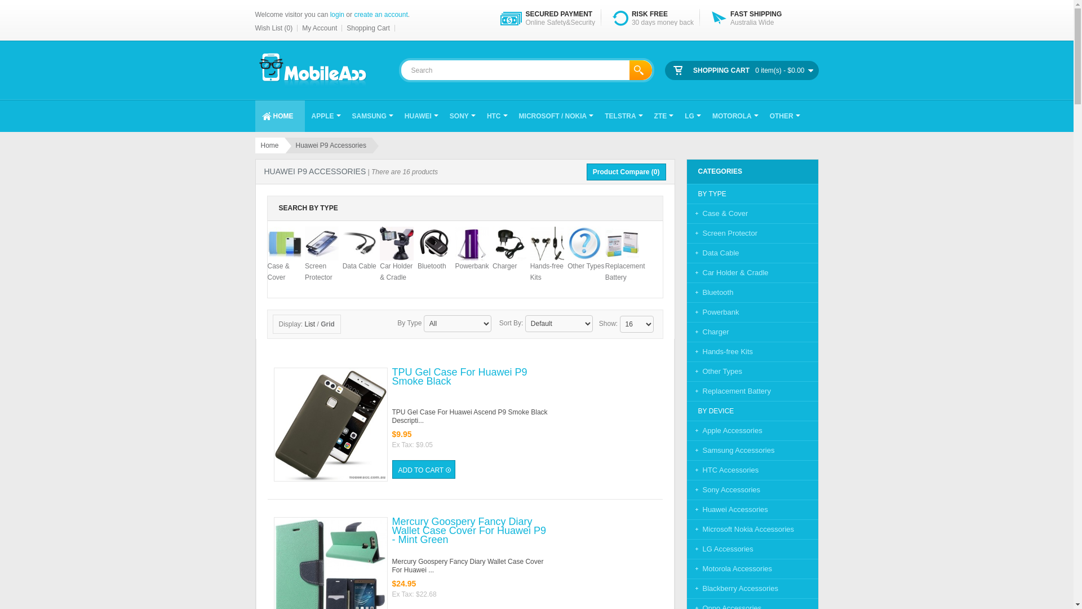 Image resolution: width=1082 pixels, height=609 pixels. What do you see at coordinates (730, 450) in the screenshot?
I see `Samsung Accessories` at bounding box center [730, 450].